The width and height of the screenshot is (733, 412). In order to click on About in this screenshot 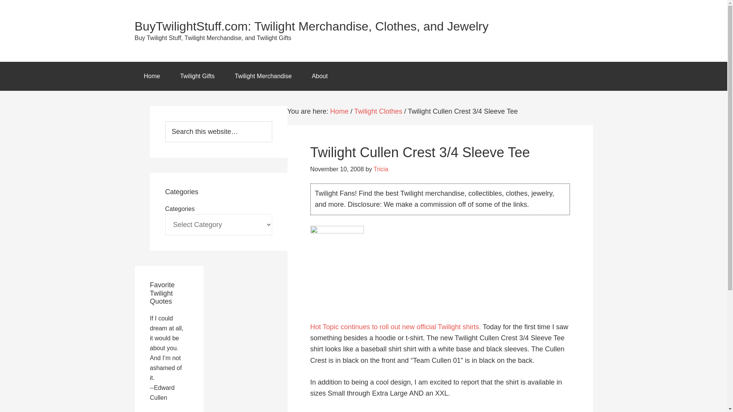, I will do `click(320, 76)`.